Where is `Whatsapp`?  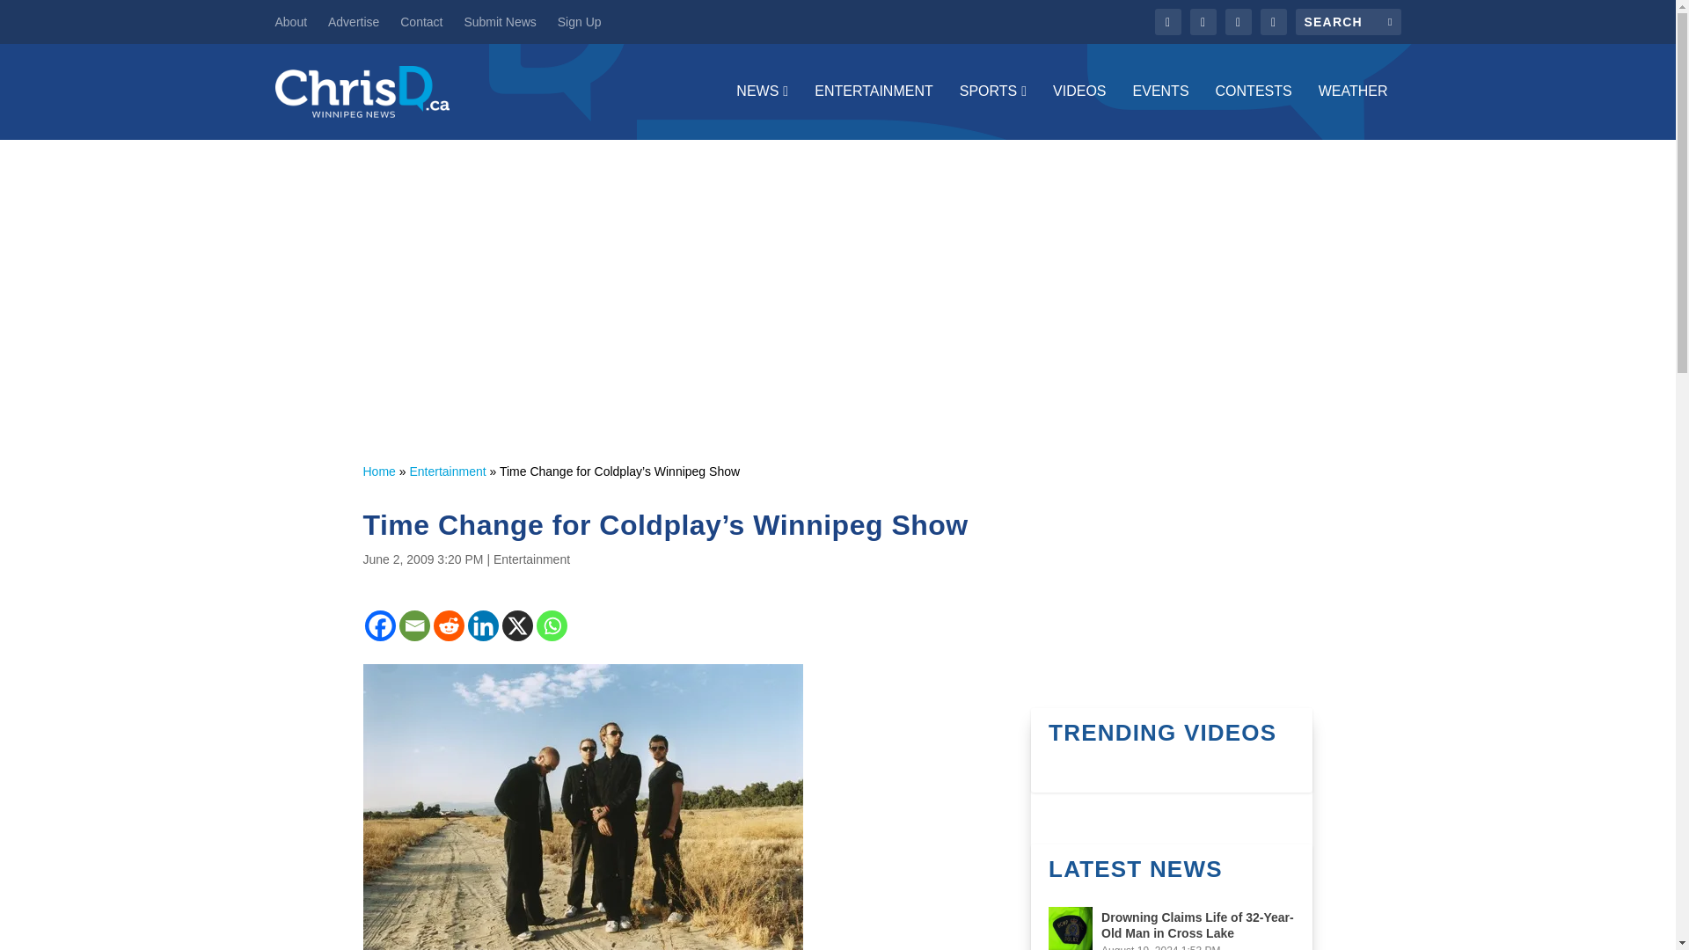
Whatsapp is located at coordinates (552, 626).